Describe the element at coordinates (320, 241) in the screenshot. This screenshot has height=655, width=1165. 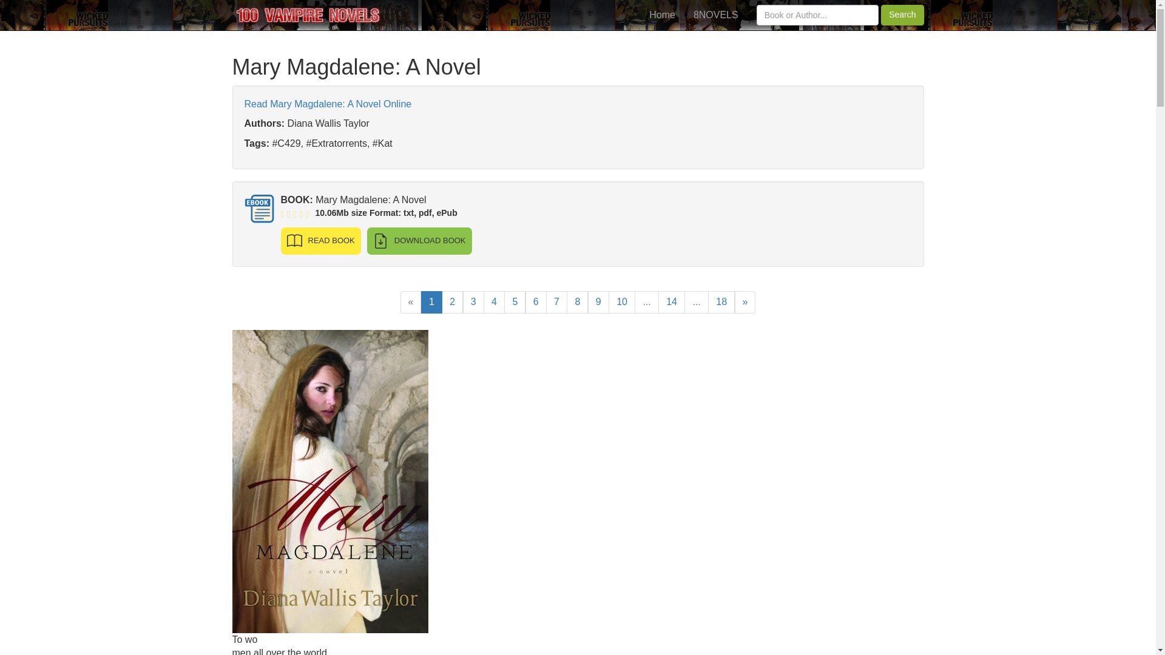
I see `READ BOOK` at that location.